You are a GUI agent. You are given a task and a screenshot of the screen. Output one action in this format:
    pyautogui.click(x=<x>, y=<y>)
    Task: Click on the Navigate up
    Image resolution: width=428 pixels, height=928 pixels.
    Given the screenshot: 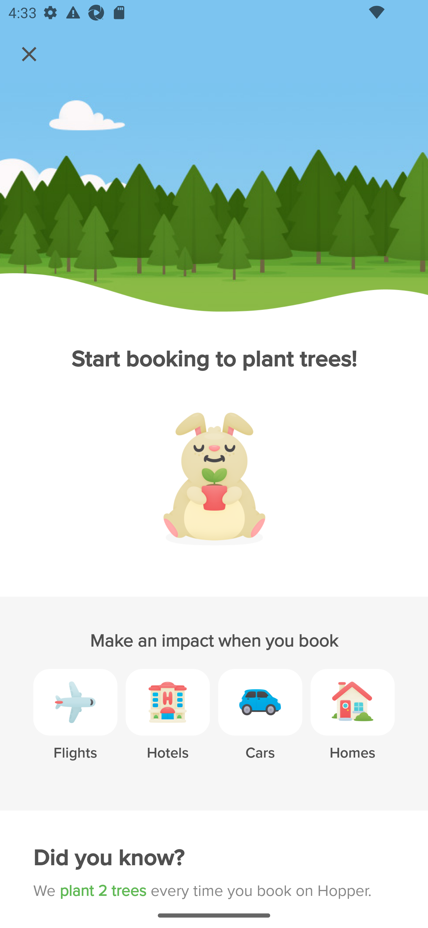 What is the action you would take?
    pyautogui.click(x=29, y=54)
    